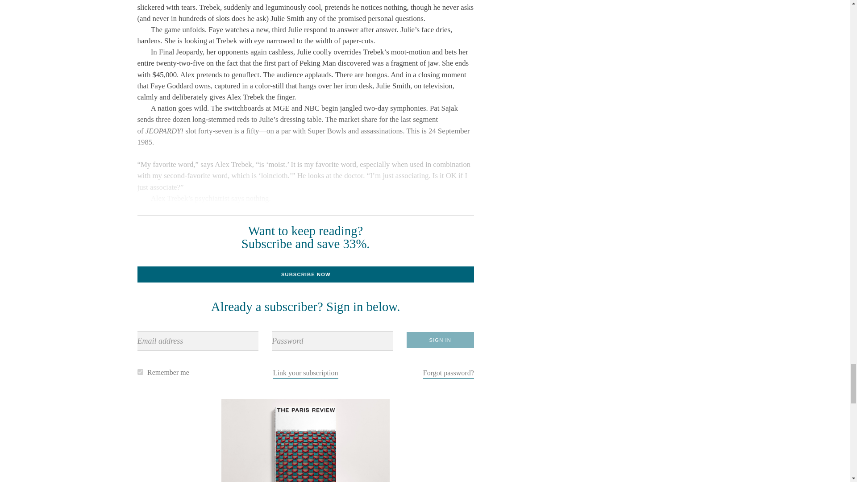 This screenshot has height=482, width=857. Describe the element at coordinates (440, 340) in the screenshot. I see `Sign In` at that location.